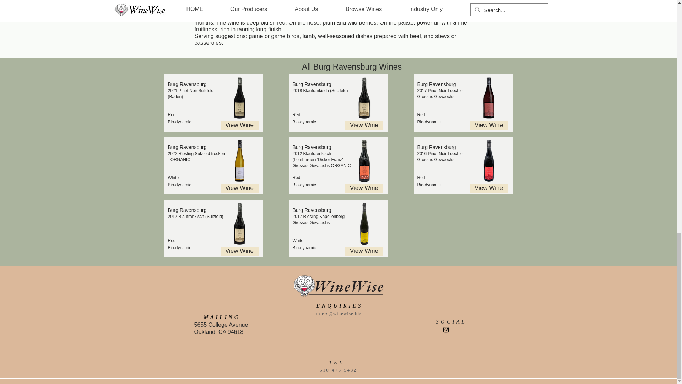 The height and width of the screenshot is (384, 682). I want to click on View Wine, so click(364, 125).